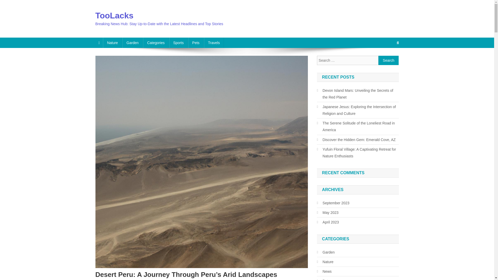 This screenshot has width=498, height=280. What do you see at coordinates (214, 43) in the screenshot?
I see `Travels` at bounding box center [214, 43].